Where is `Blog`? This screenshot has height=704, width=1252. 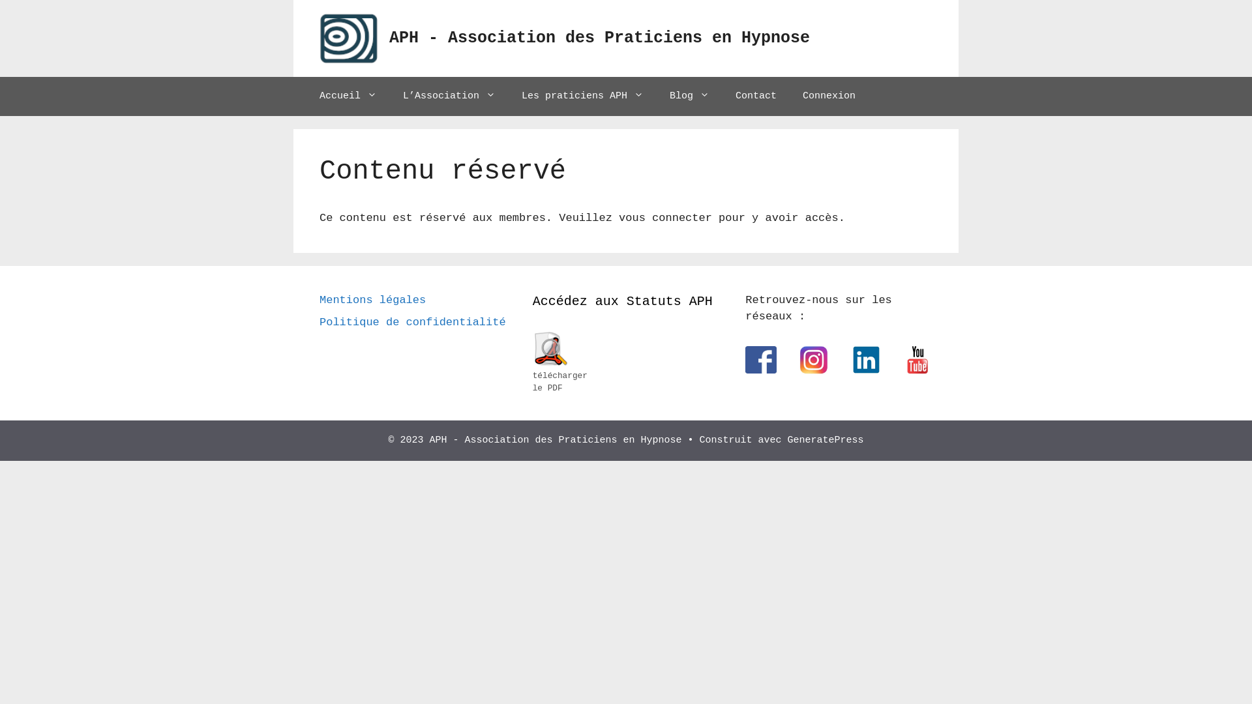 Blog is located at coordinates (690, 96).